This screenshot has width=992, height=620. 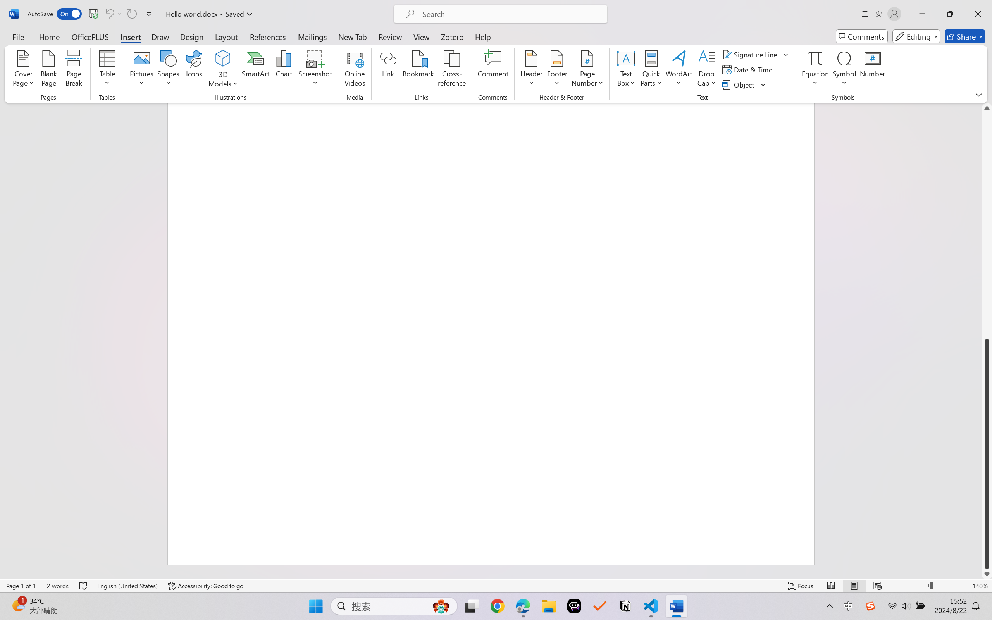 What do you see at coordinates (127, 586) in the screenshot?
I see `Language English (United States)` at bounding box center [127, 586].